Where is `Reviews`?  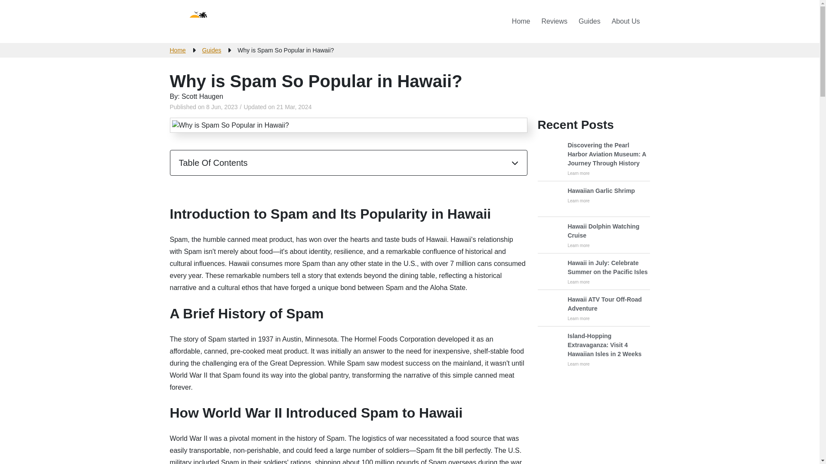 Reviews is located at coordinates (554, 21).